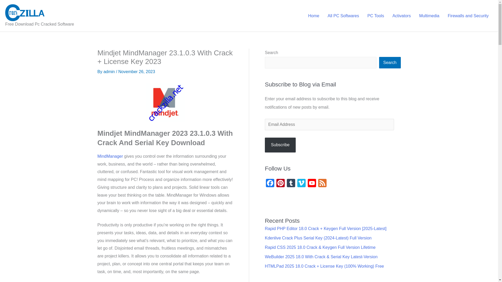  I want to click on Search, so click(390, 63).